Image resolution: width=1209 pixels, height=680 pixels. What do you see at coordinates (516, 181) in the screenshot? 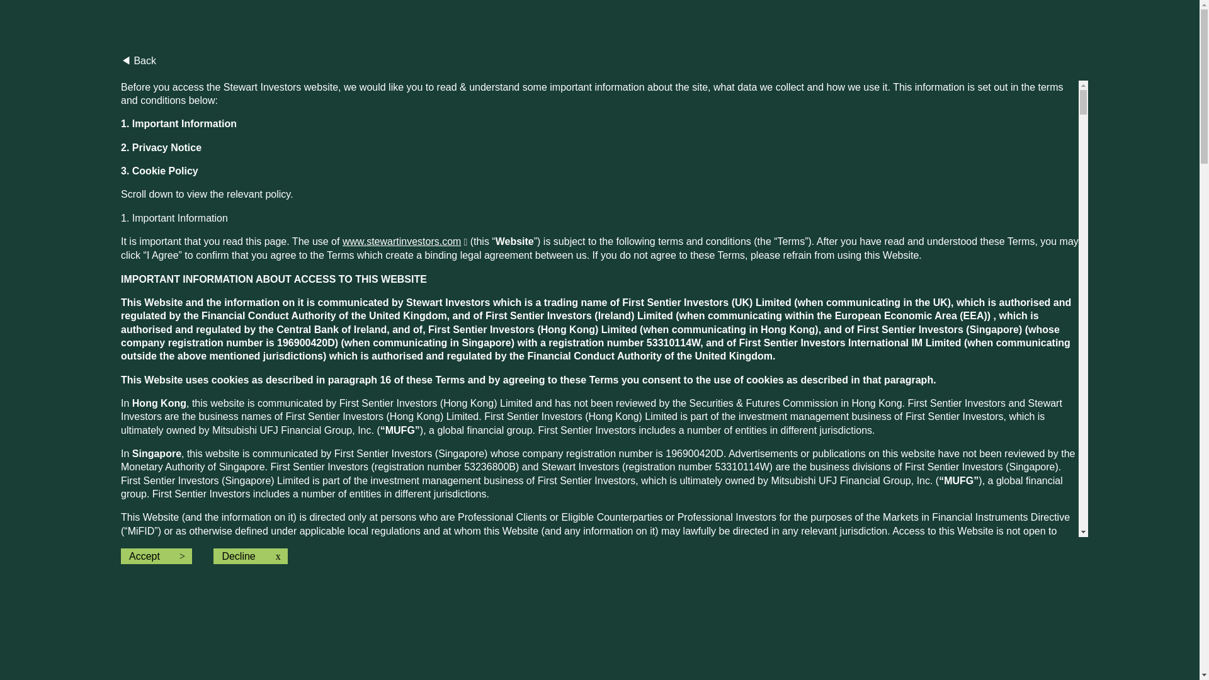
I see `New Zealand` at bounding box center [516, 181].